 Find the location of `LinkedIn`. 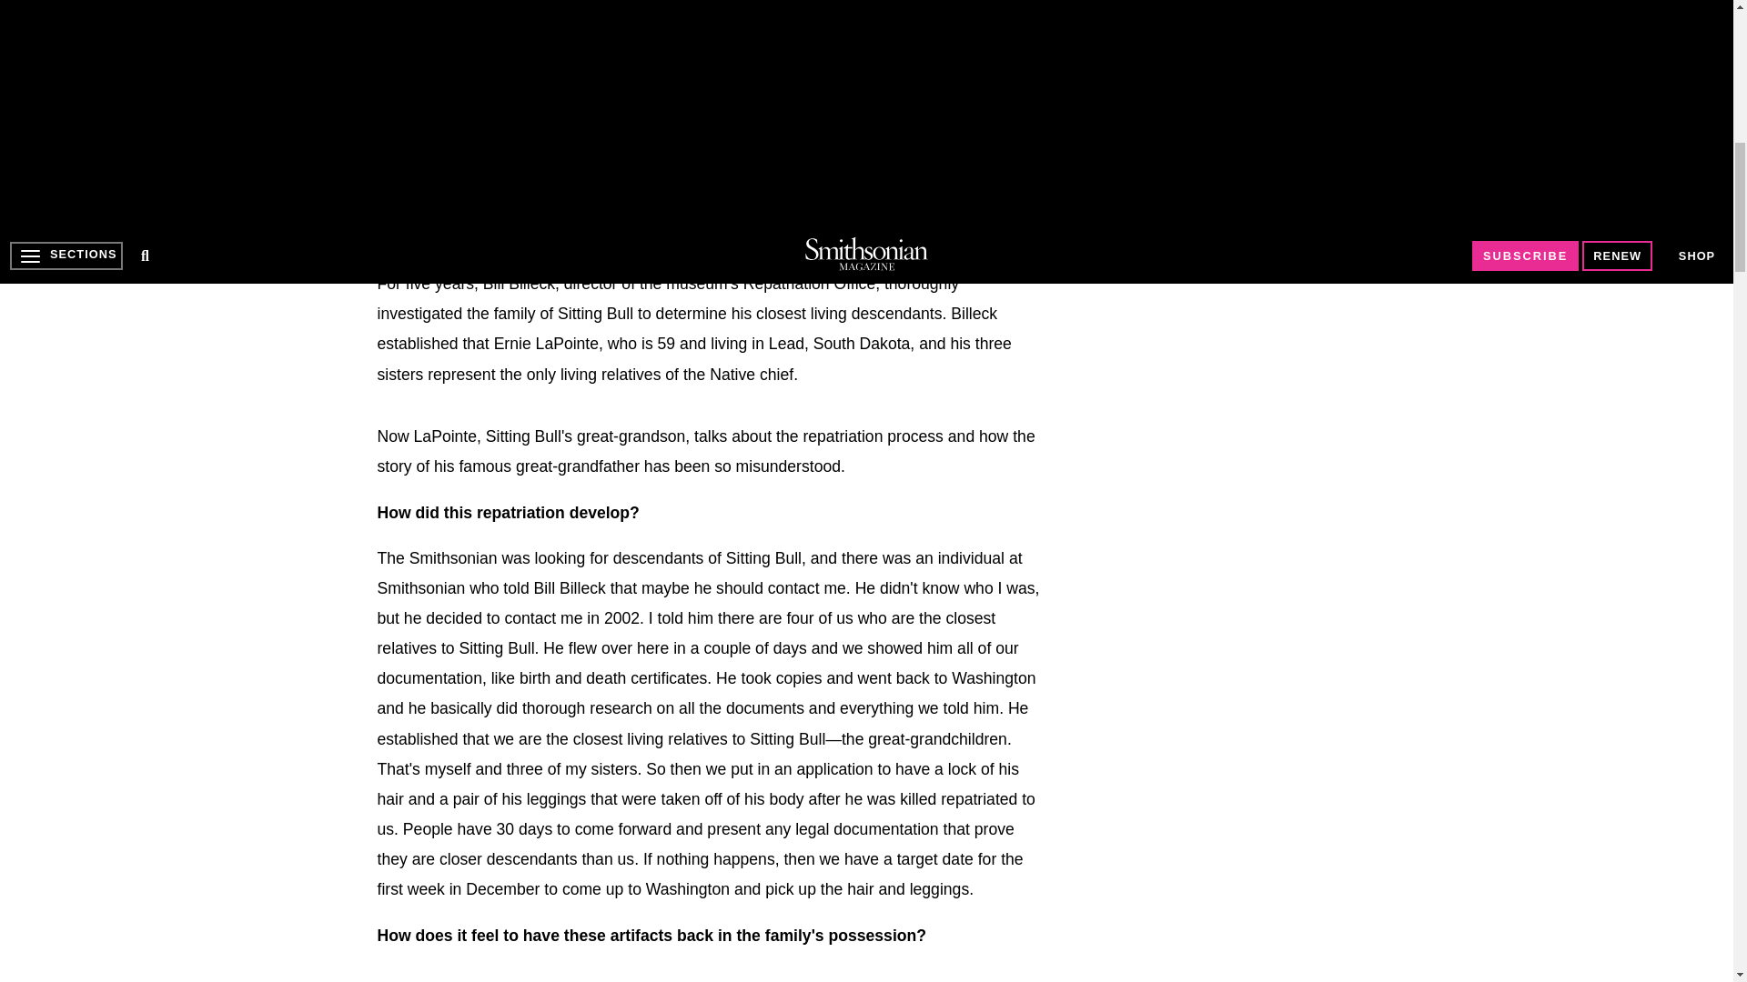

LinkedIn is located at coordinates (466, 9).